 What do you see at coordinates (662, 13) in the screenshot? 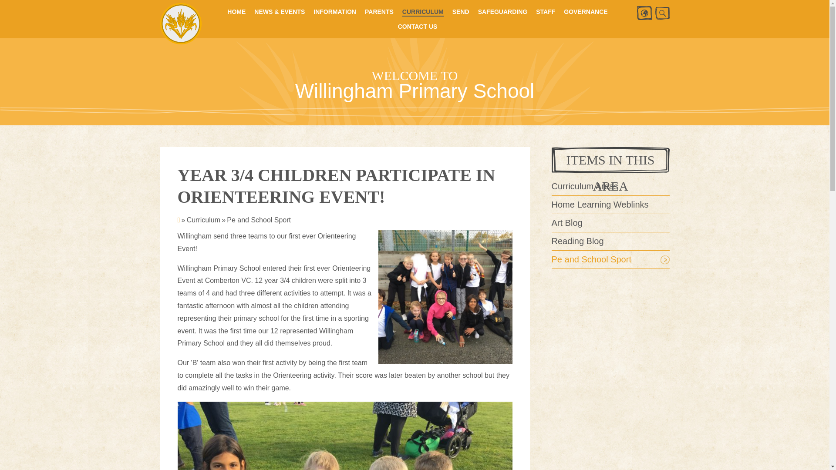
I see `Search` at bounding box center [662, 13].